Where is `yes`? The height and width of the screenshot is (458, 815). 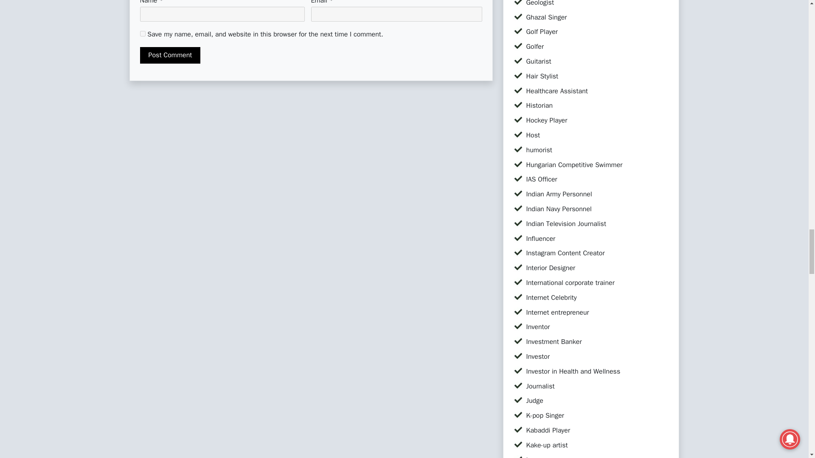 yes is located at coordinates (143, 34).